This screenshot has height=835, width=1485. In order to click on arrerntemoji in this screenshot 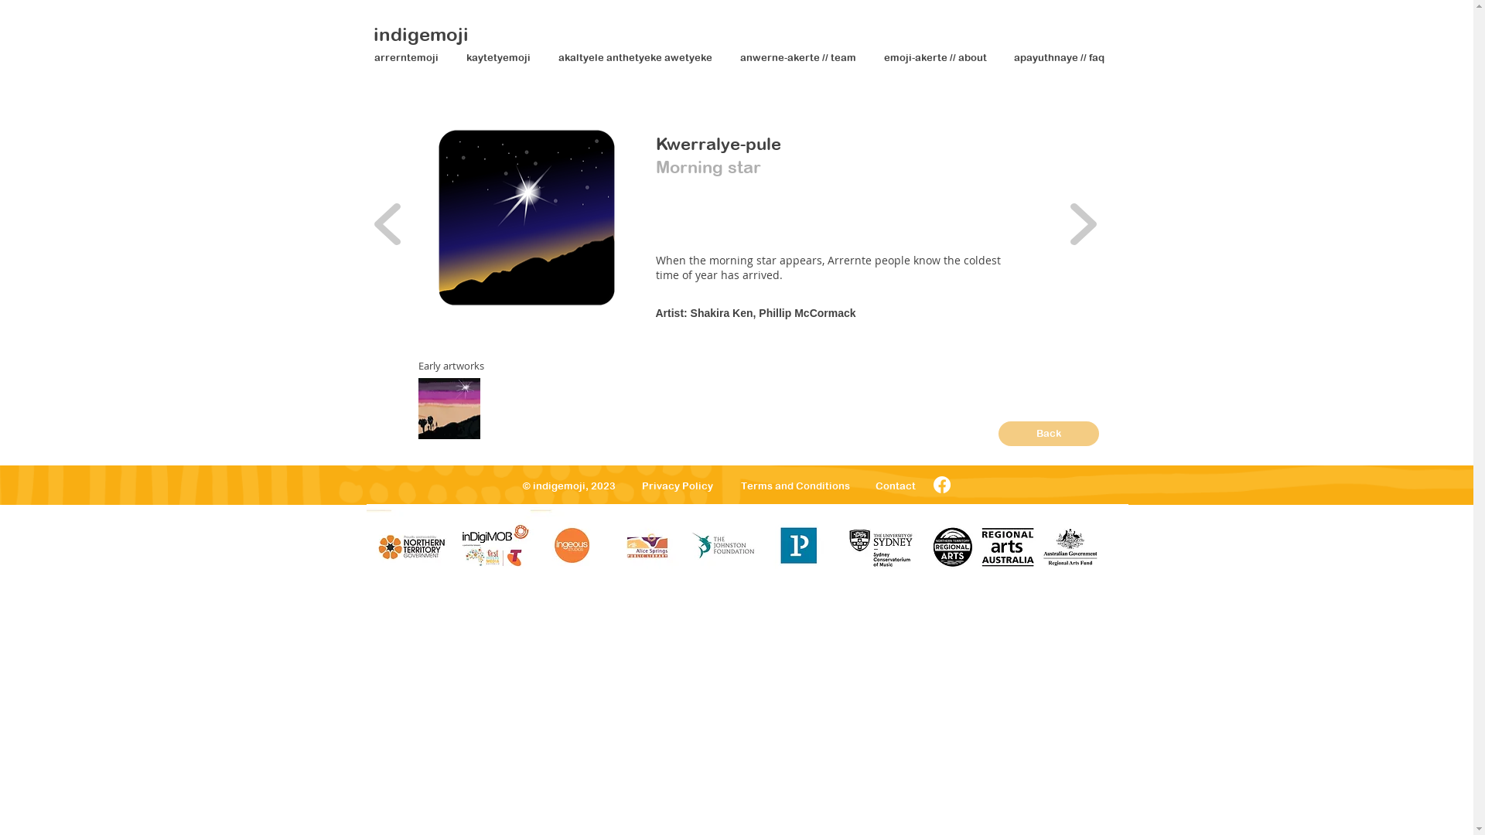, I will do `click(408, 58)`.